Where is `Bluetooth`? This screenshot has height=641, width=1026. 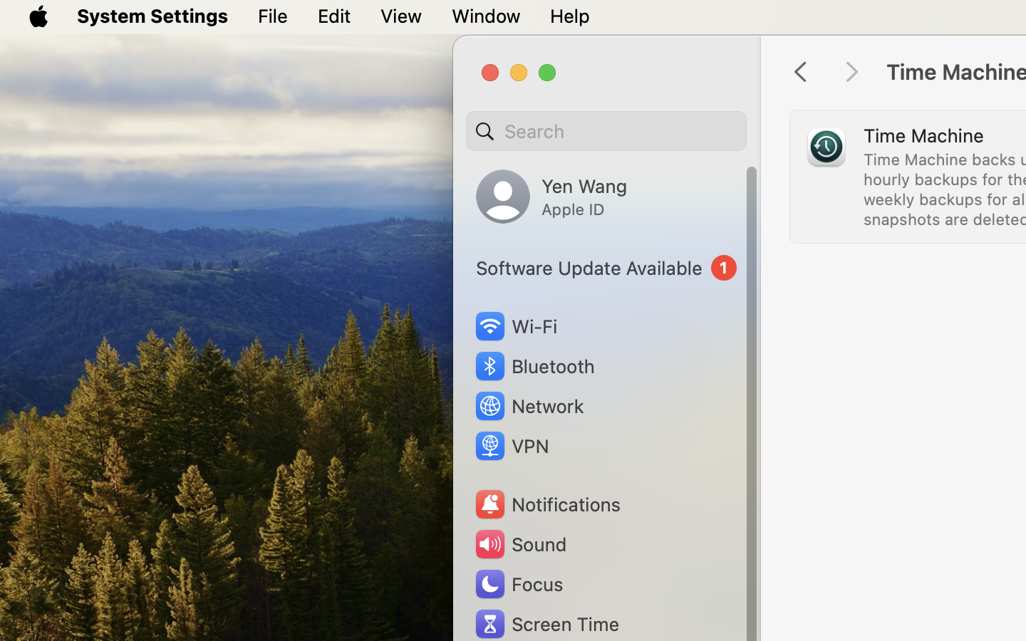 Bluetooth is located at coordinates (534, 366).